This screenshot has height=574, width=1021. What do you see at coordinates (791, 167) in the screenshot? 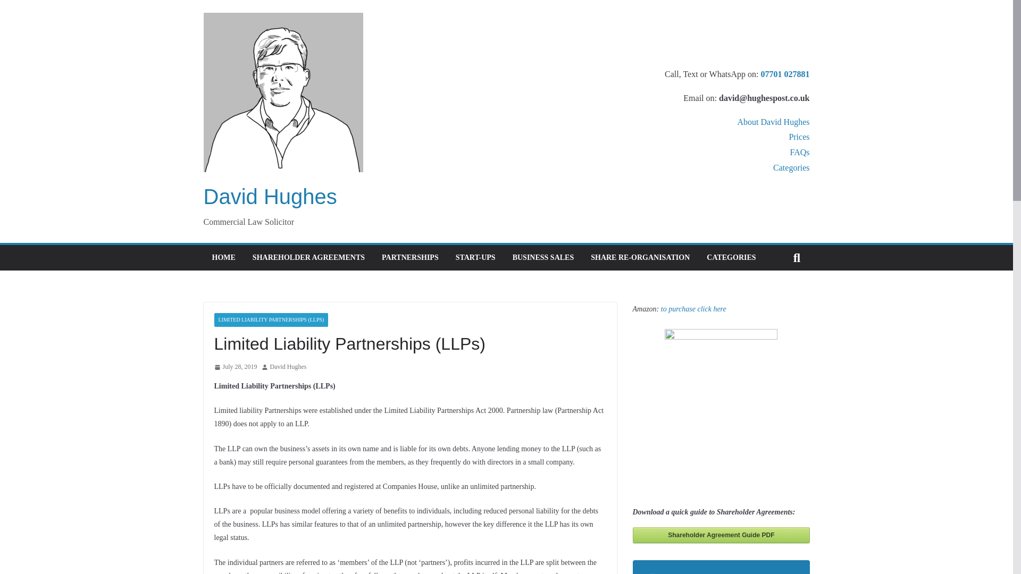
I see `Categories` at bounding box center [791, 167].